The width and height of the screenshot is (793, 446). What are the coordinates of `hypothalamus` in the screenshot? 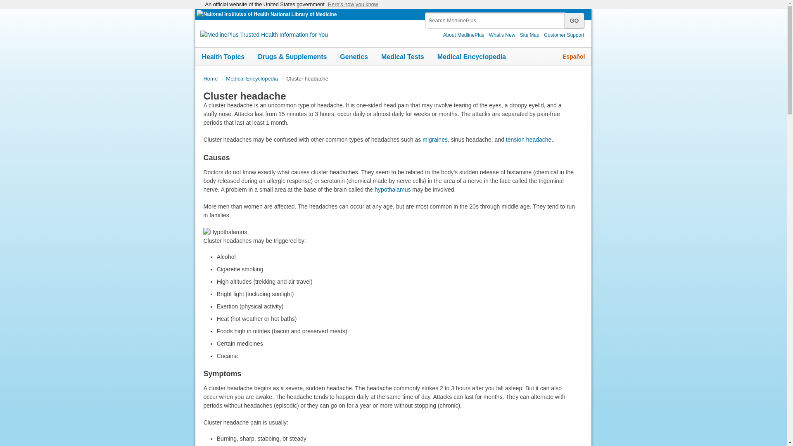 It's located at (392, 189).